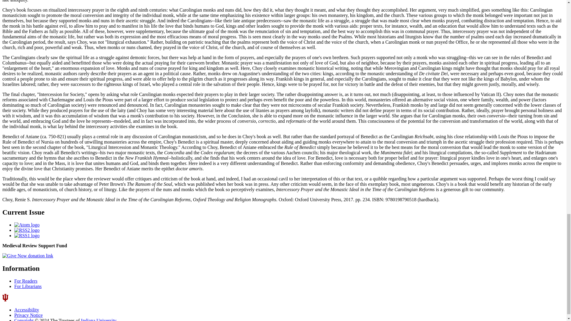 The image size is (571, 321). Describe the element at coordinates (27, 310) in the screenshot. I see `Accessibility` at that location.